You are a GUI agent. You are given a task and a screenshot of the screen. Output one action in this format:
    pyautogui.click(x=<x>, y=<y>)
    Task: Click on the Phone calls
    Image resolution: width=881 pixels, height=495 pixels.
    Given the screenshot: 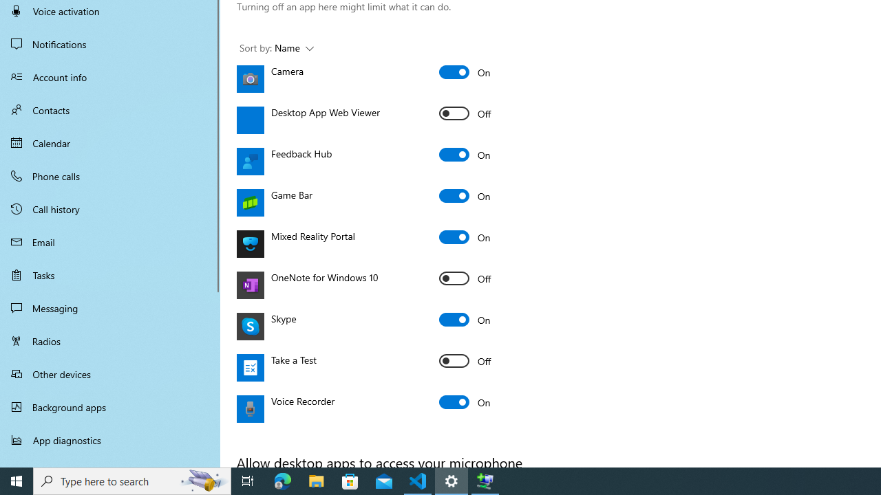 What is the action you would take?
    pyautogui.click(x=110, y=176)
    